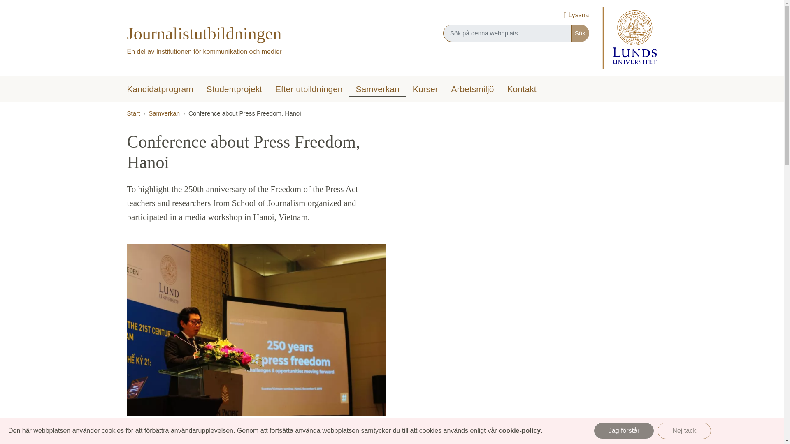 This screenshot has height=444, width=790. I want to click on Studentprojekt, so click(234, 90).